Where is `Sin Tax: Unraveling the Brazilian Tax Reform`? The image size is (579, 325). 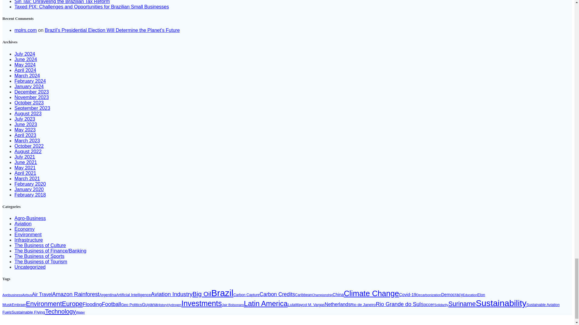
Sin Tax: Unraveling the Brazilian Tax Reform is located at coordinates (62, 2).